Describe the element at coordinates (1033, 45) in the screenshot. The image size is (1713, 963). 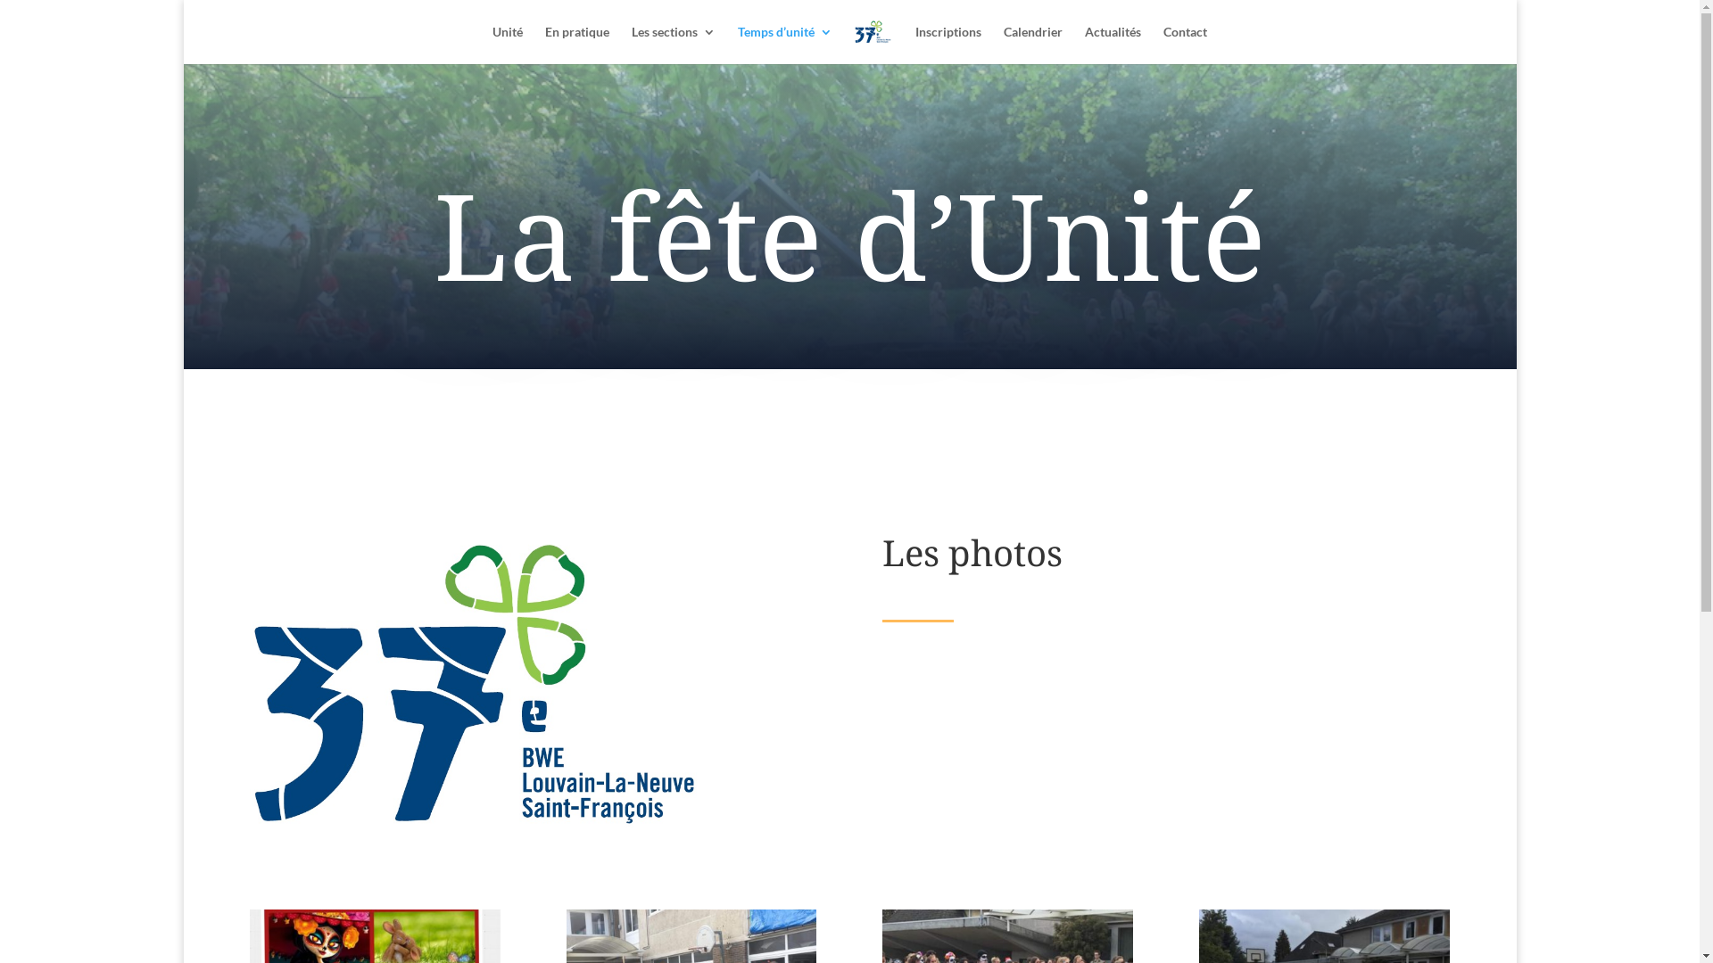
I see `Calendrier` at that location.